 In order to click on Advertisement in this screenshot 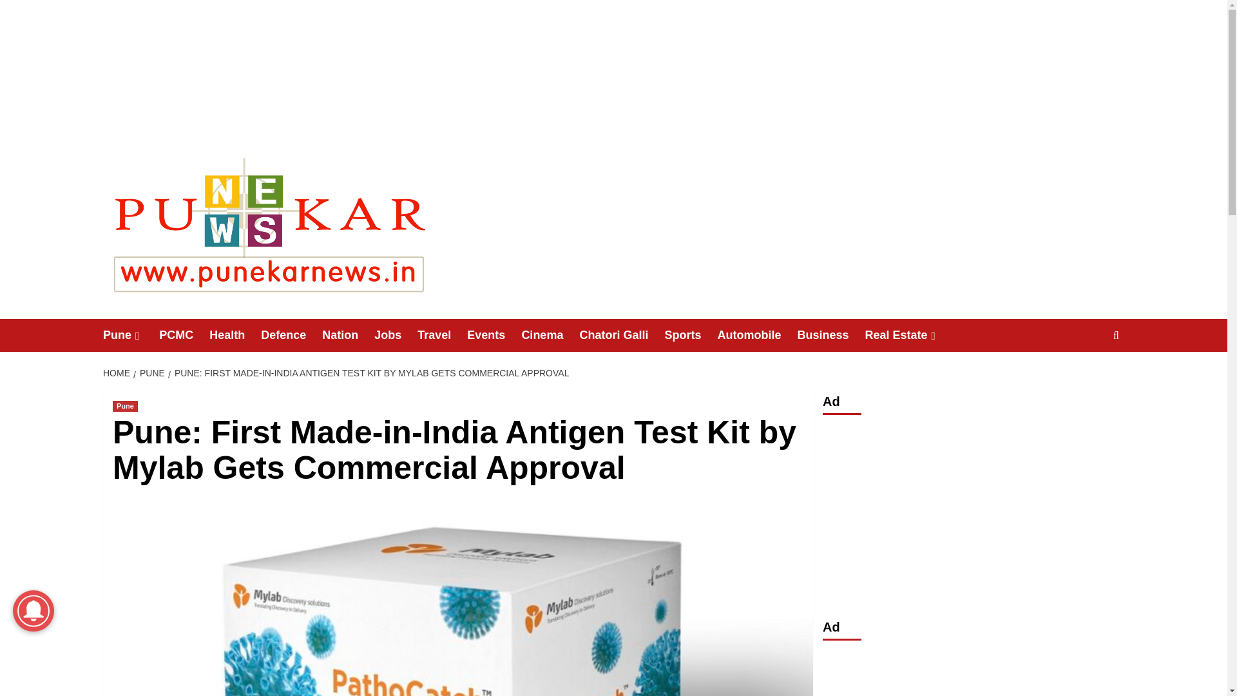, I will do `click(973, 513)`.